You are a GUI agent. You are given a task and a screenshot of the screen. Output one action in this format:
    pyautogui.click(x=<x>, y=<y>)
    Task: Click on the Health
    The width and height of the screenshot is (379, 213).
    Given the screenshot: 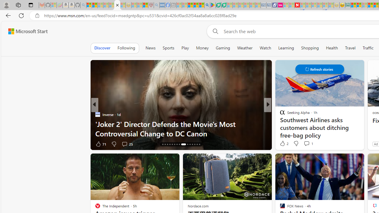 What is the action you would take?
    pyautogui.click(x=332, y=48)
    